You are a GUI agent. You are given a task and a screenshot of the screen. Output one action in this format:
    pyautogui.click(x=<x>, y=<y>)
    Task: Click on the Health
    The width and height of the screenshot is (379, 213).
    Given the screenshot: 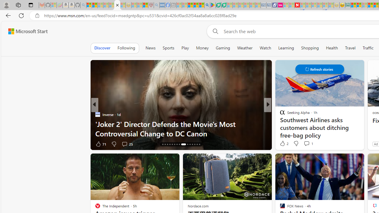 What is the action you would take?
    pyautogui.click(x=332, y=48)
    